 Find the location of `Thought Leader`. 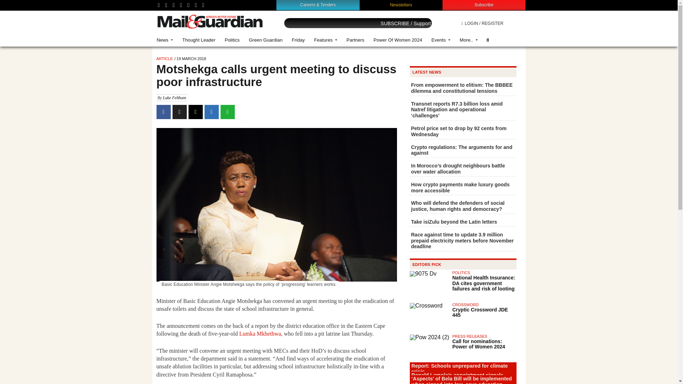

Thought Leader is located at coordinates (198, 40).